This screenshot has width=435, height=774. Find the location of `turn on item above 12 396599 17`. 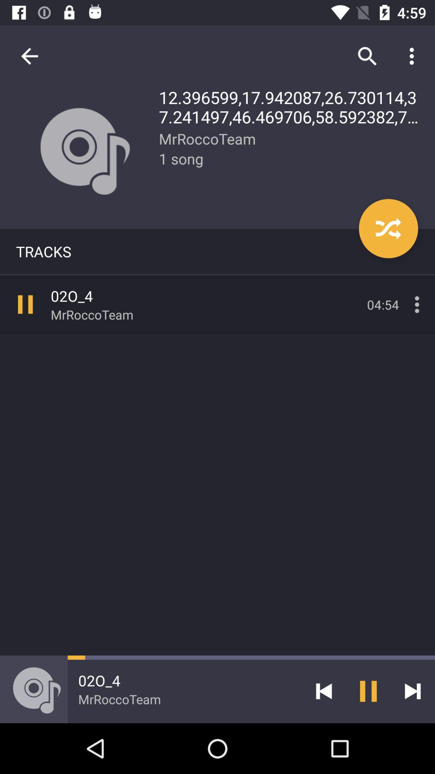

turn on item above 12 396599 17 is located at coordinates (367, 56).